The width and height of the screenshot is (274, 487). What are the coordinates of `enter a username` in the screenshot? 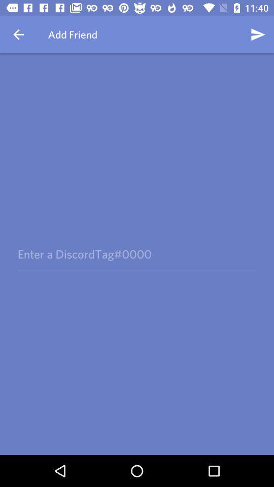 It's located at (136, 254).